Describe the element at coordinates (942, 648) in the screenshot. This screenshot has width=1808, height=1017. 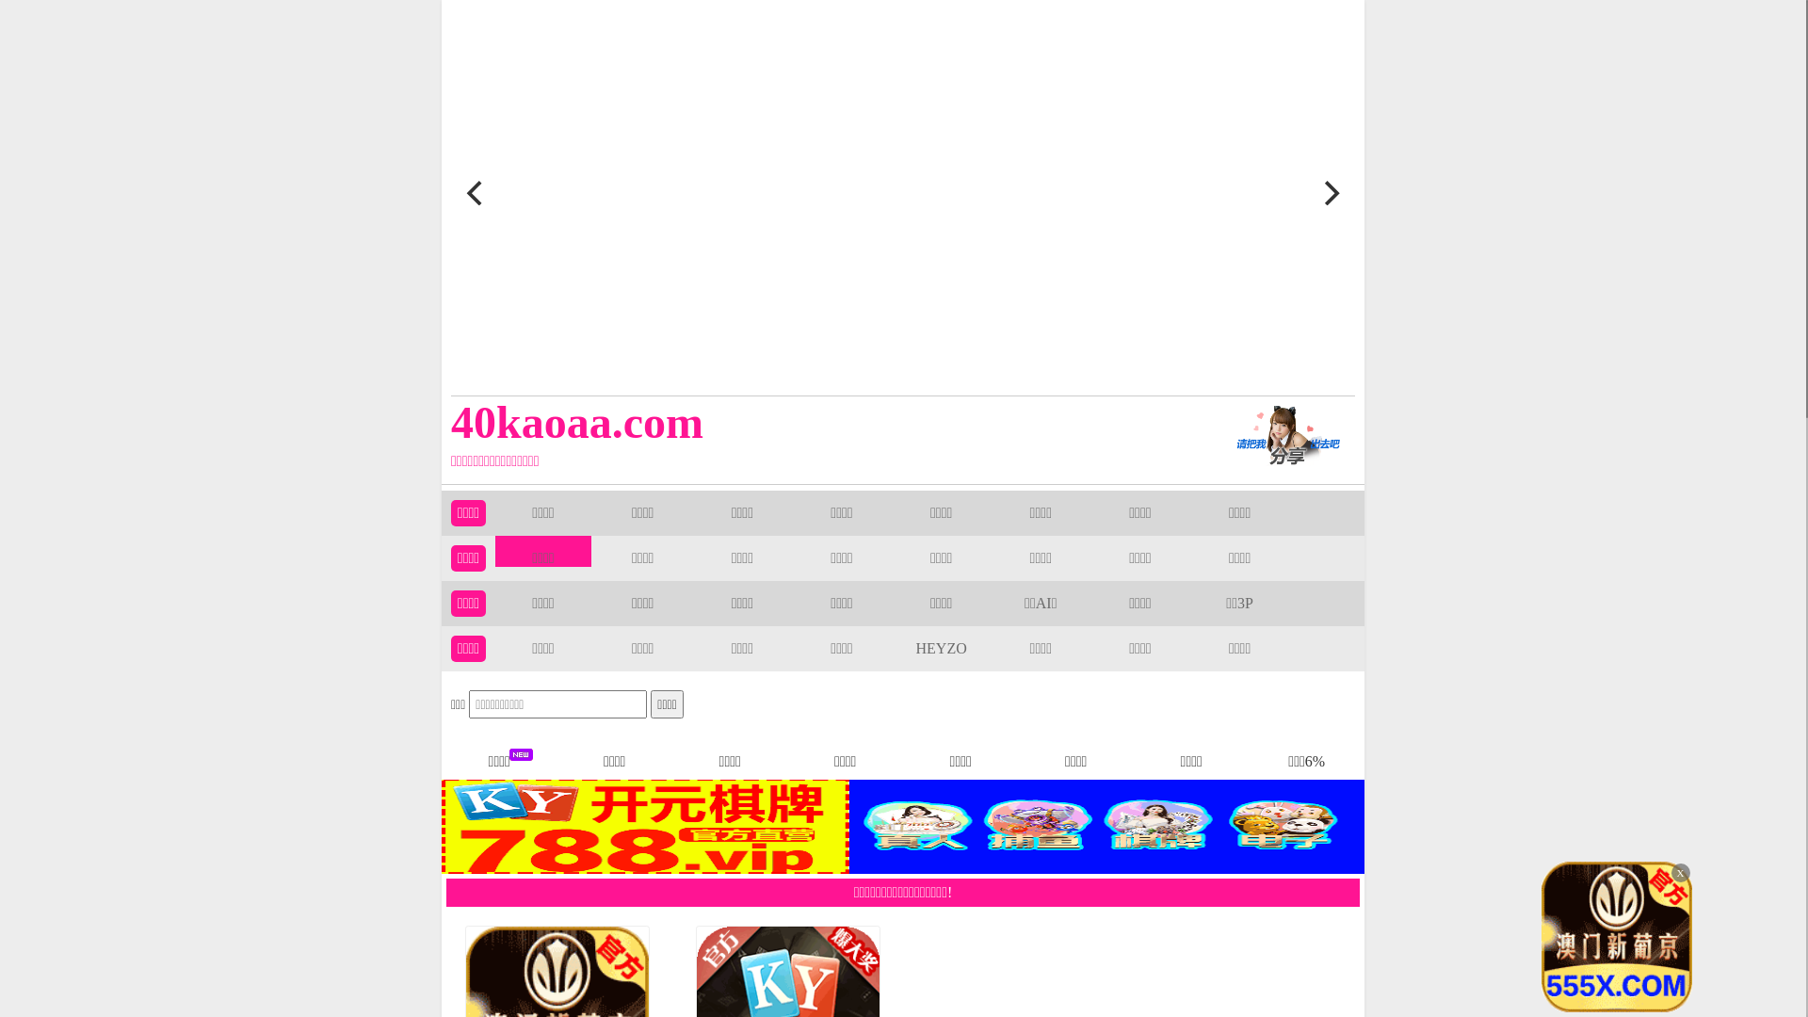
I see `HEYZO` at that location.